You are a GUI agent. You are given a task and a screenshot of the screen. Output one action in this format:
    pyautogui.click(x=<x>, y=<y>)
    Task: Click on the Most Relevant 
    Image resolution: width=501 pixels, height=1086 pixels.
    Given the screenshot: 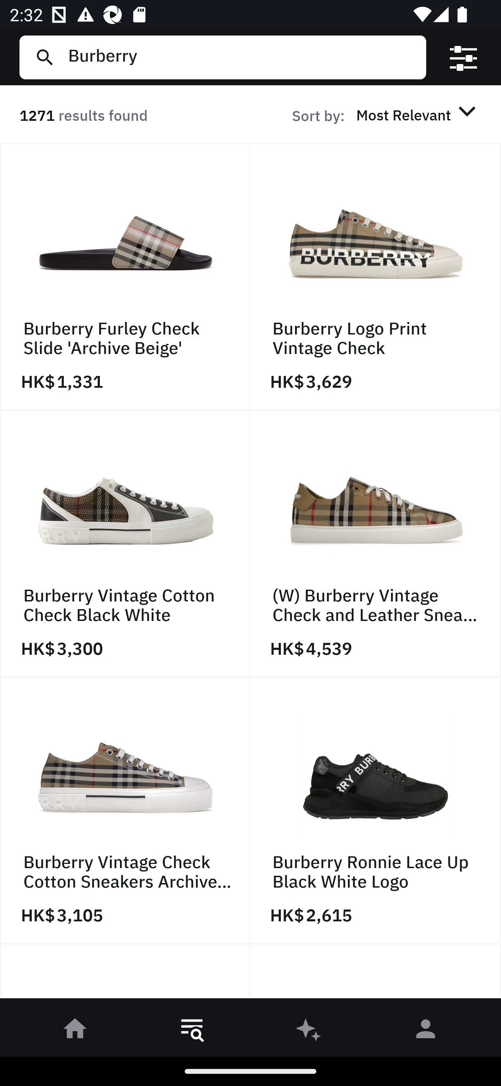 What is the action you would take?
    pyautogui.click(x=418, y=115)
    